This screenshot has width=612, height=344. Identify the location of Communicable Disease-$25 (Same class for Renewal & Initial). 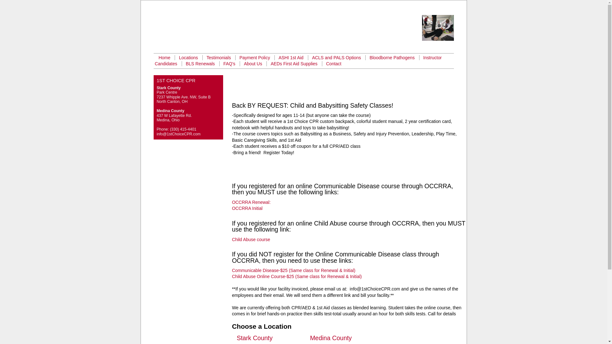
(294, 270).